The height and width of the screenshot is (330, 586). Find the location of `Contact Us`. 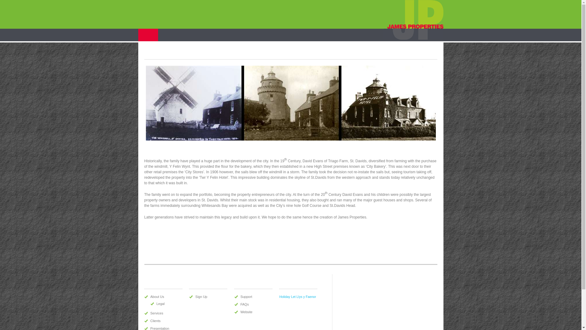

Contact Us is located at coordinates (405, 35).